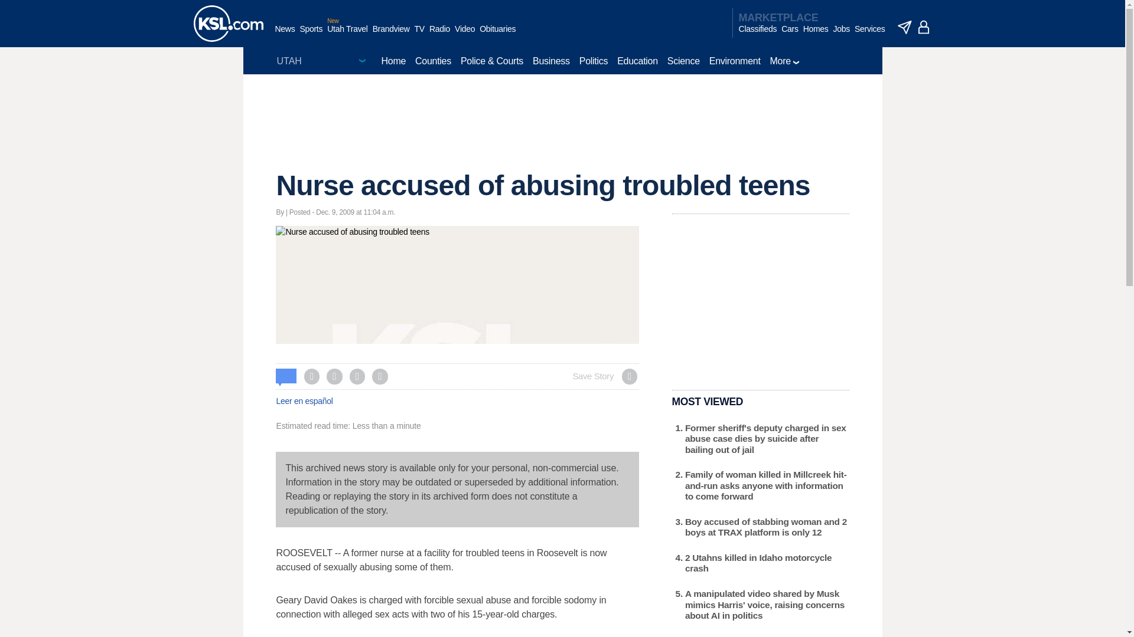 The image size is (1134, 637). What do you see at coordinates (924, 27) in the screenshot?
I see `account - logged out` at bounding box center [924, 27].